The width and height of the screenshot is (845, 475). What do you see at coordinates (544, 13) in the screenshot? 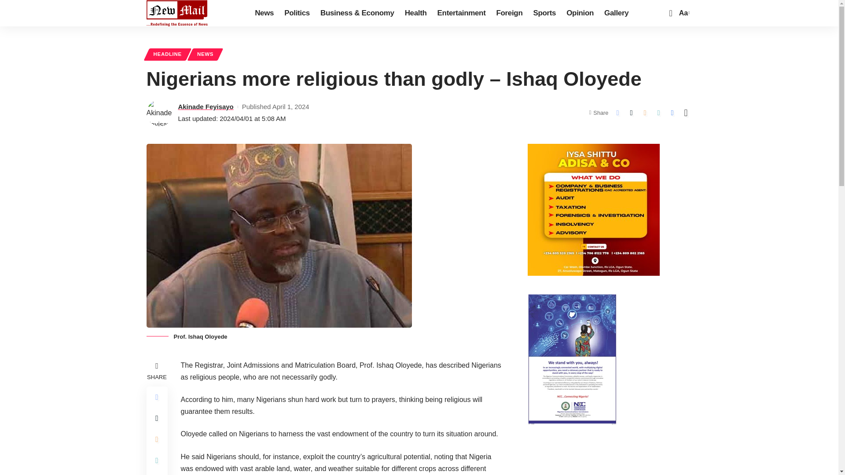
I see `Sports` at bounding box center [544, 13].